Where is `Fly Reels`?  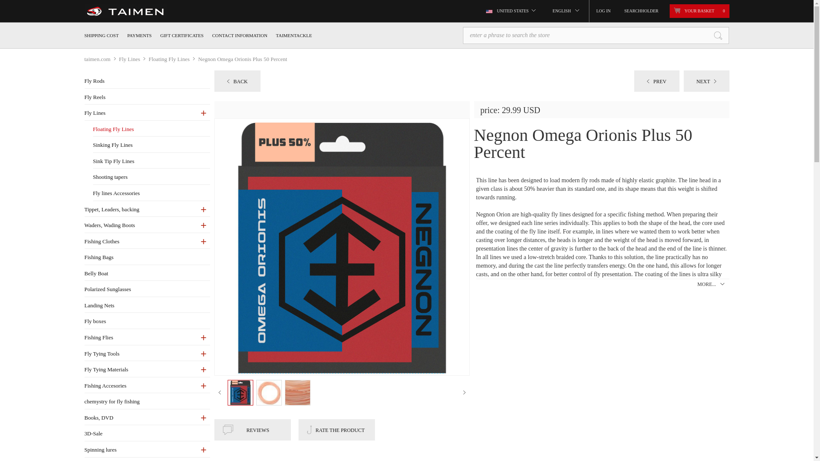 Fly Reels is located at coordinates (147, 97).